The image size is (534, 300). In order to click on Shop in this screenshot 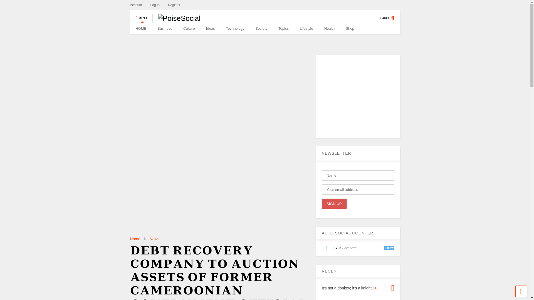, I will do `click(350, 29)`.